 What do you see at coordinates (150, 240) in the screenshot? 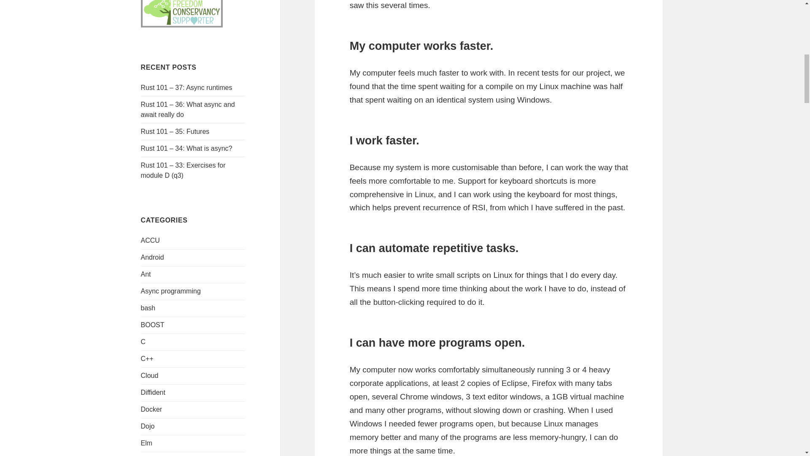
I see `ACCU` at bounding box center [150, 240].